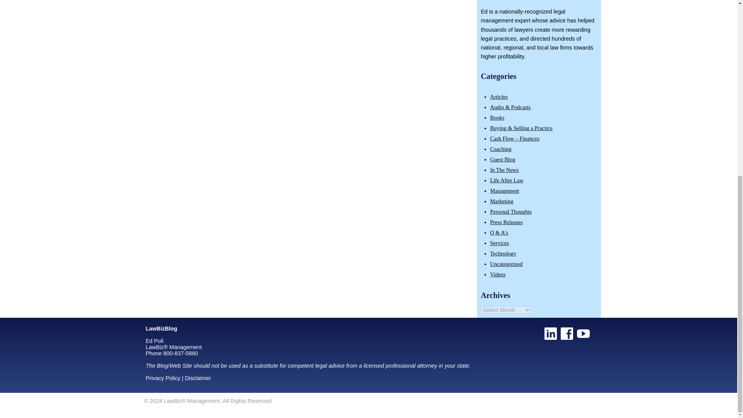 The width and height of the screenshot is (743, 418). I want to click on Guest Blog, so click(502, 159).